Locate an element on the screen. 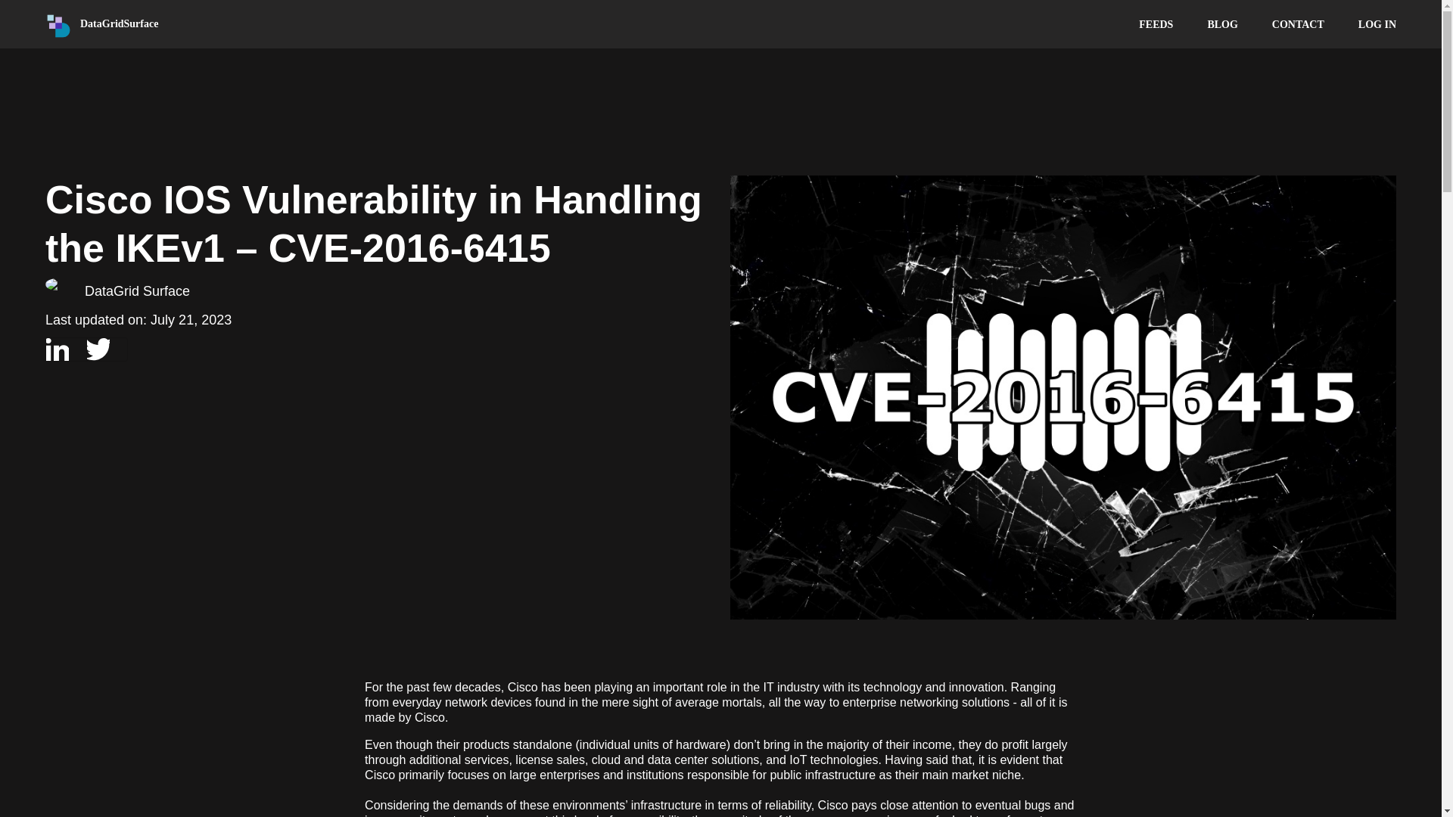  LOG IN is located at coordinates (1377, 23).